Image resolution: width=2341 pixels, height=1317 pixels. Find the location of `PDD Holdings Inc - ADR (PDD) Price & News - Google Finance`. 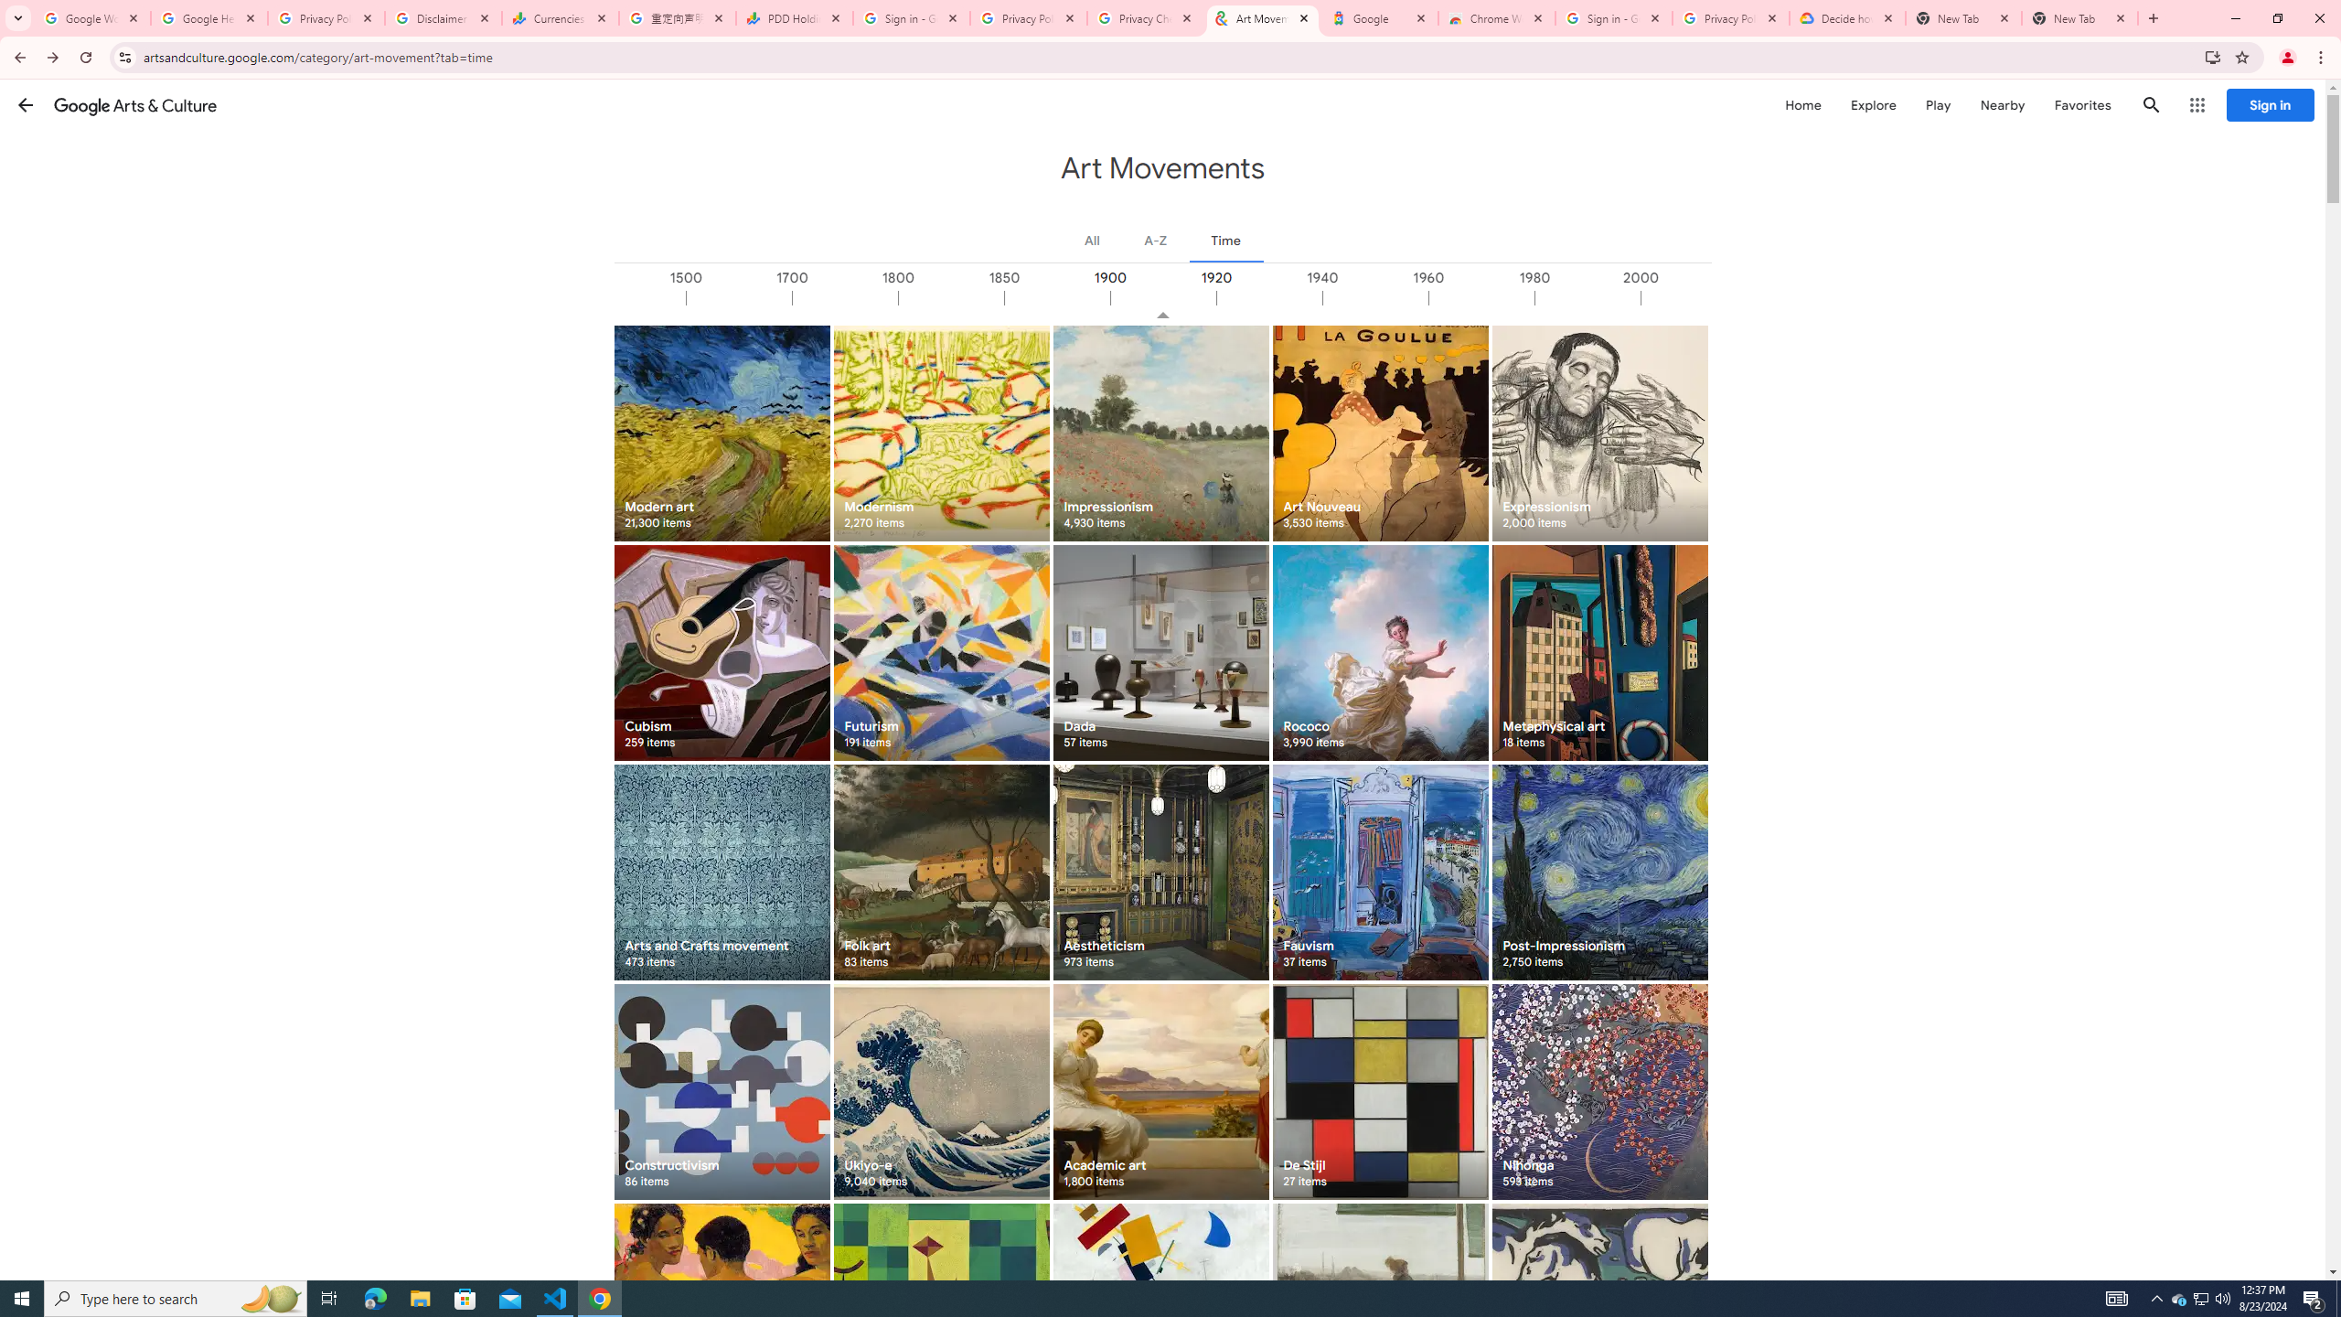

PDD Holdings Inc - ADR (PDD) Price & News - Google Finance is located at coordinates (795, 18).